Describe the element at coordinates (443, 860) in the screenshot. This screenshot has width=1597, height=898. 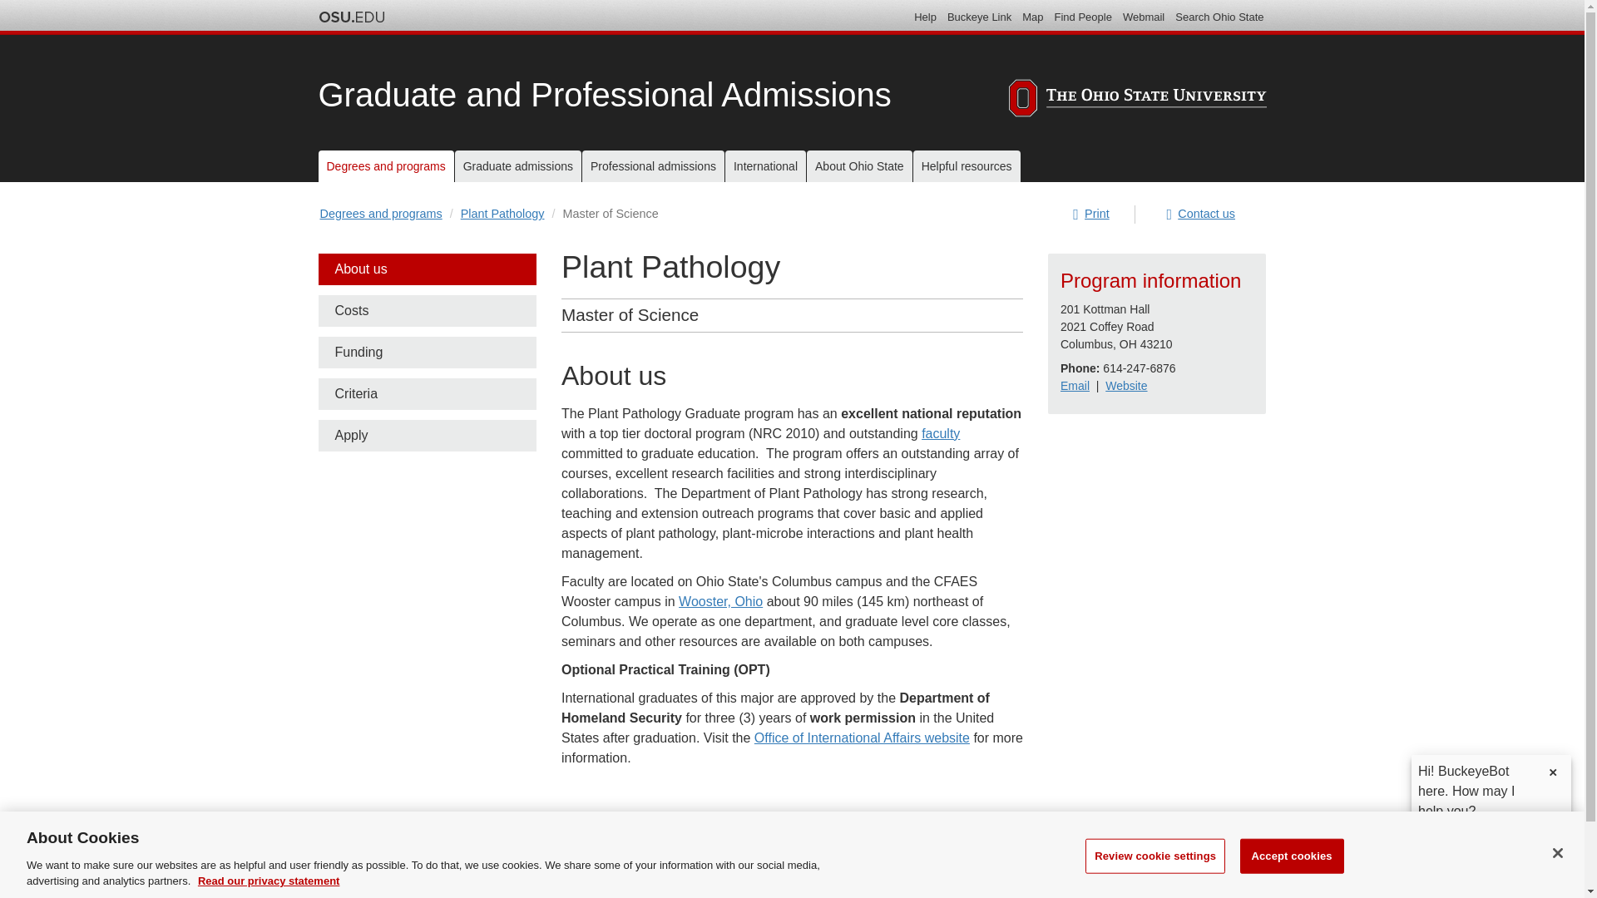
I see `THE OHIO STATE UNIVERSITY` at that location.